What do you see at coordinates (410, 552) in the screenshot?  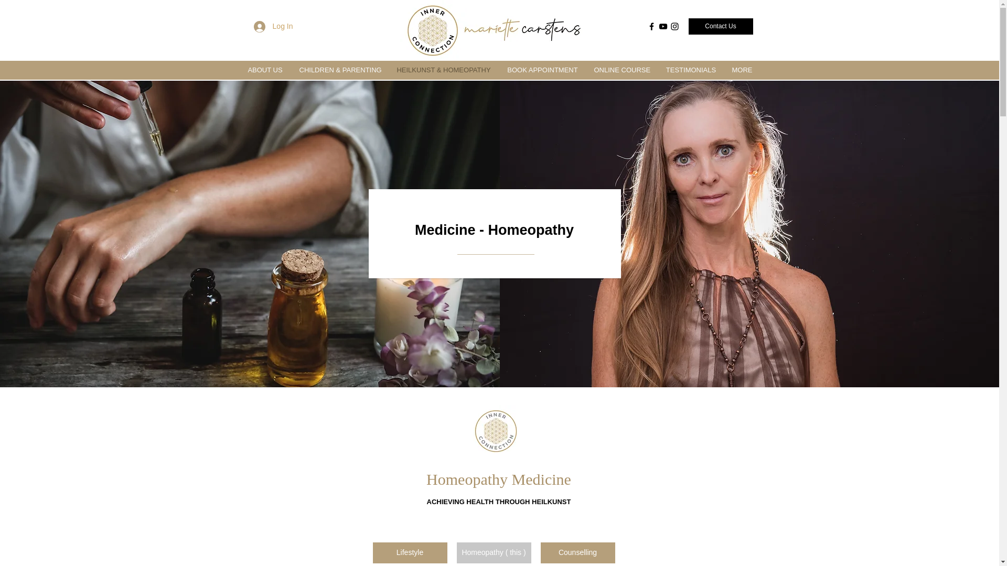 I see `Lifestyle` at bounding box center [410, 552].